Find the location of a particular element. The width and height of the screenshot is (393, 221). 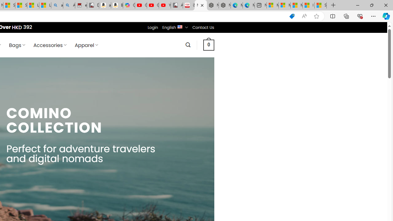

Login is located at coordinates (153, 27).